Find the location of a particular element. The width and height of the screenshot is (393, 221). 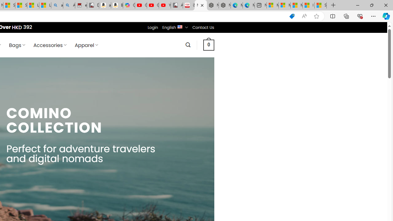

Login is located at coordinates (153, 27).